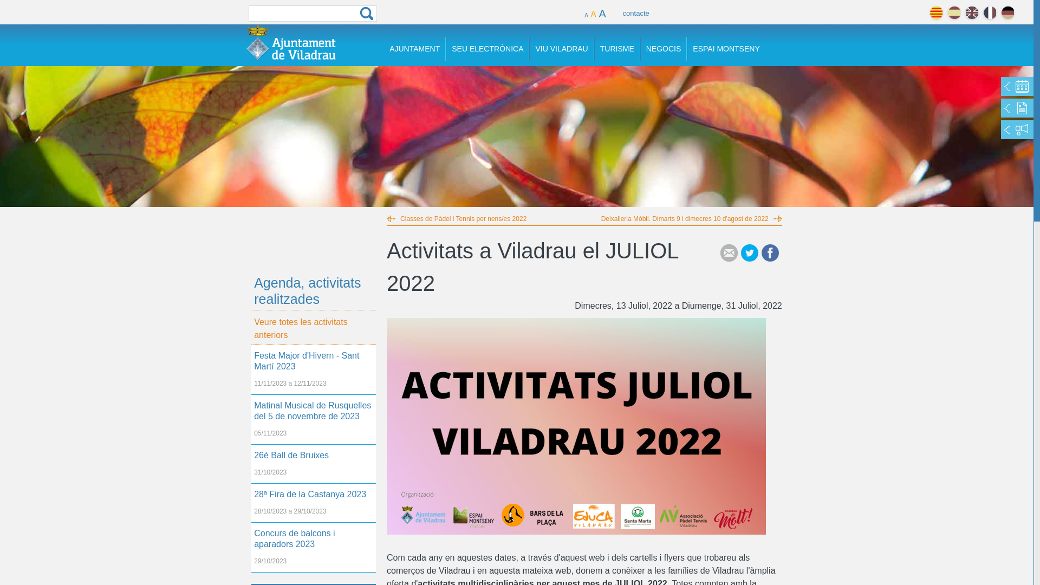 The image size is (1040, 585). Describe the element at coordinates (972, 13) in the screenshot. I see `english` at that location.